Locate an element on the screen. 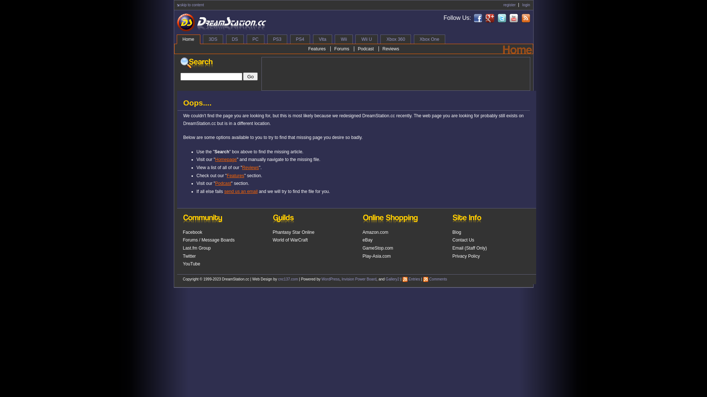 This screenshot has height=397, width=707. RSS Feed is located at coordinates (426, 279).